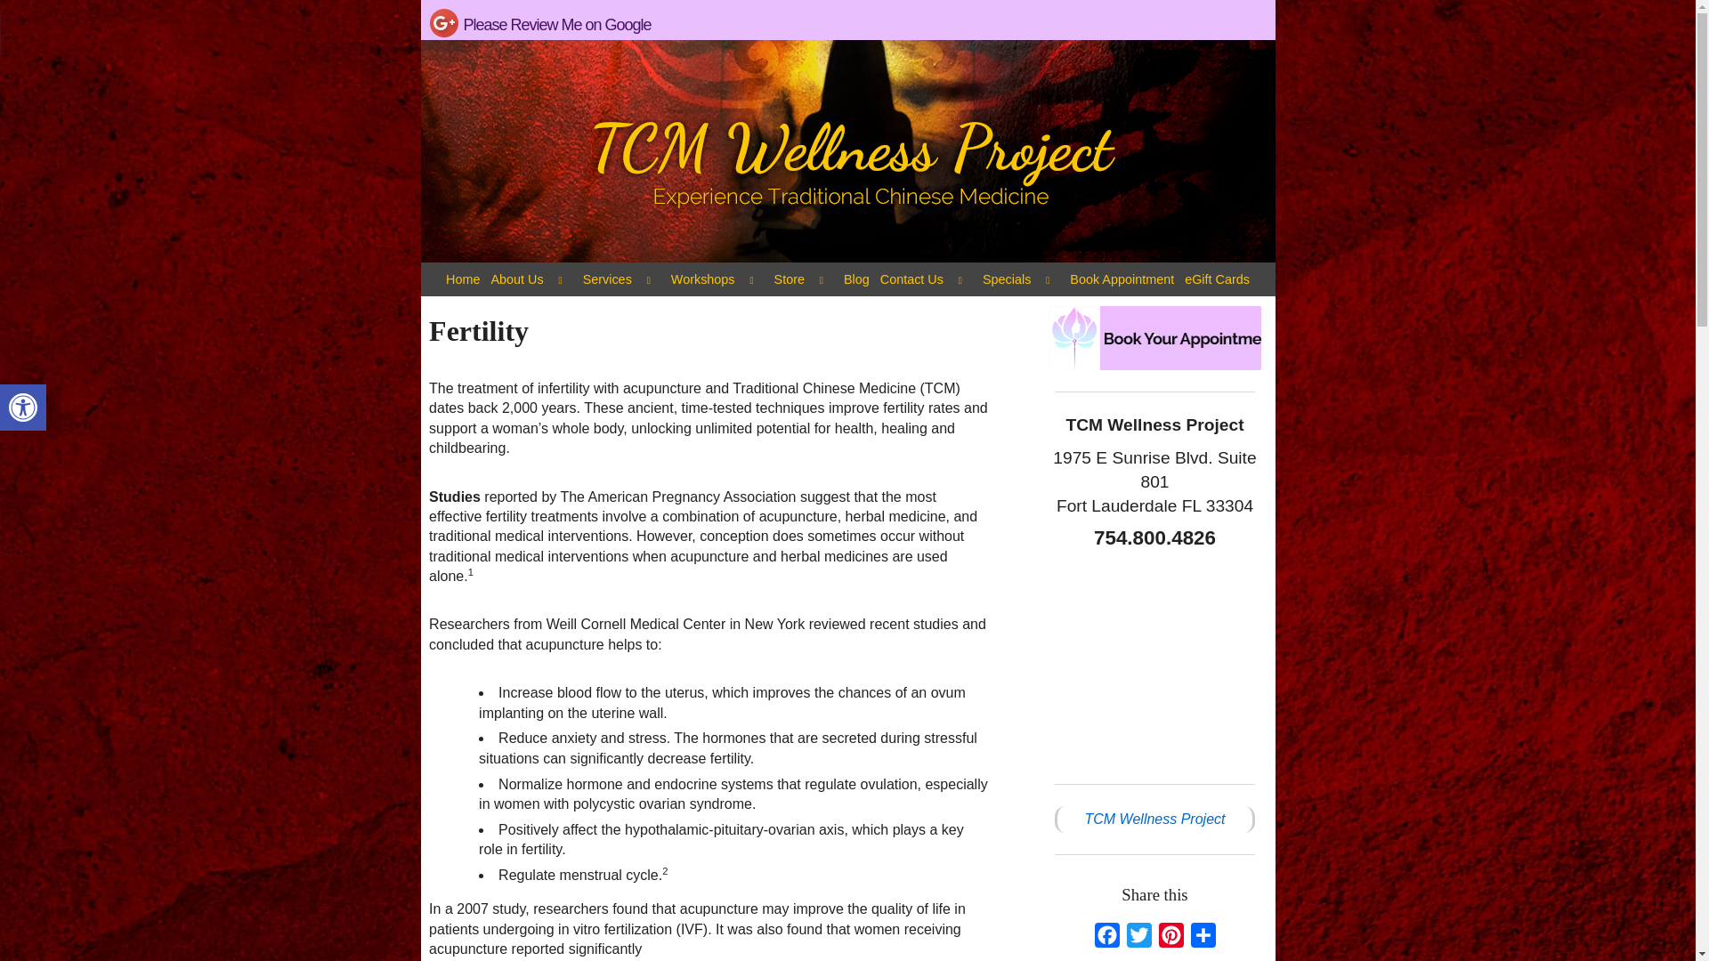  I want to click on Readable Font, so click(23, 408).